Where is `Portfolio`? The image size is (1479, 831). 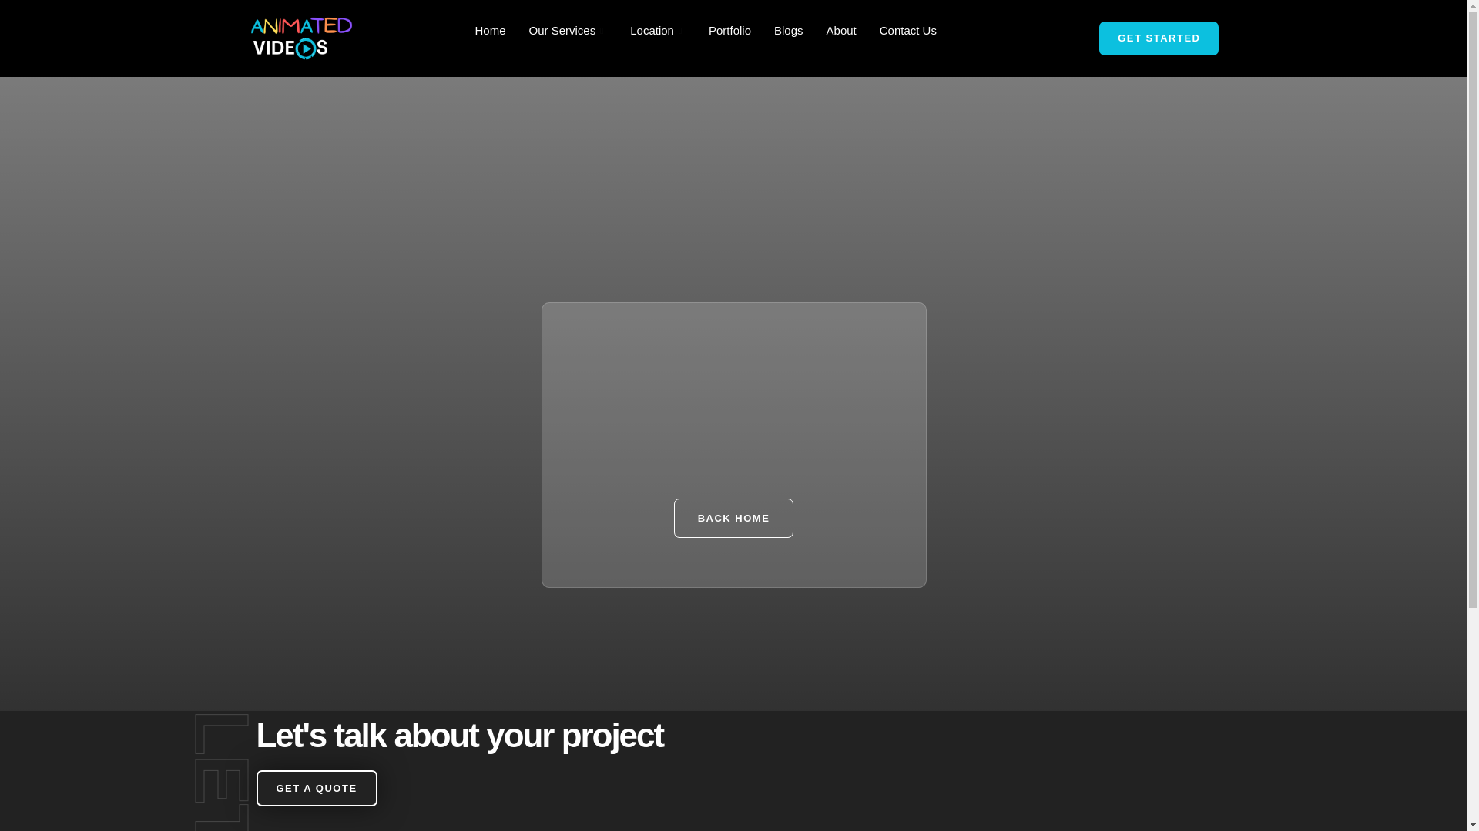 Portfolio is located at coordinates (729, 31).